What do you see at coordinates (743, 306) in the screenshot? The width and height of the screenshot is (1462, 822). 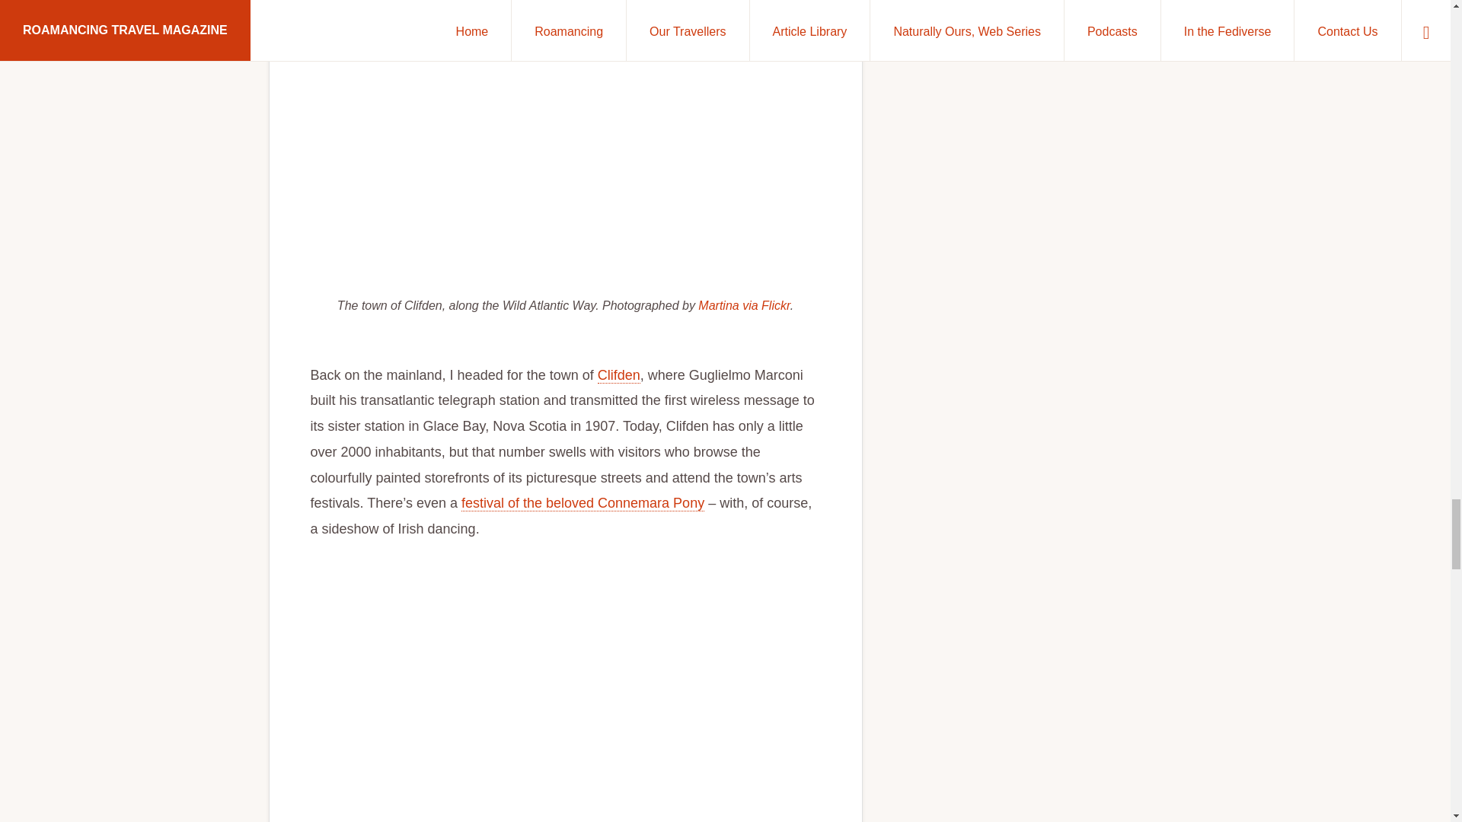 I see `Martina via Flickr` at bounding box center [743, 306].